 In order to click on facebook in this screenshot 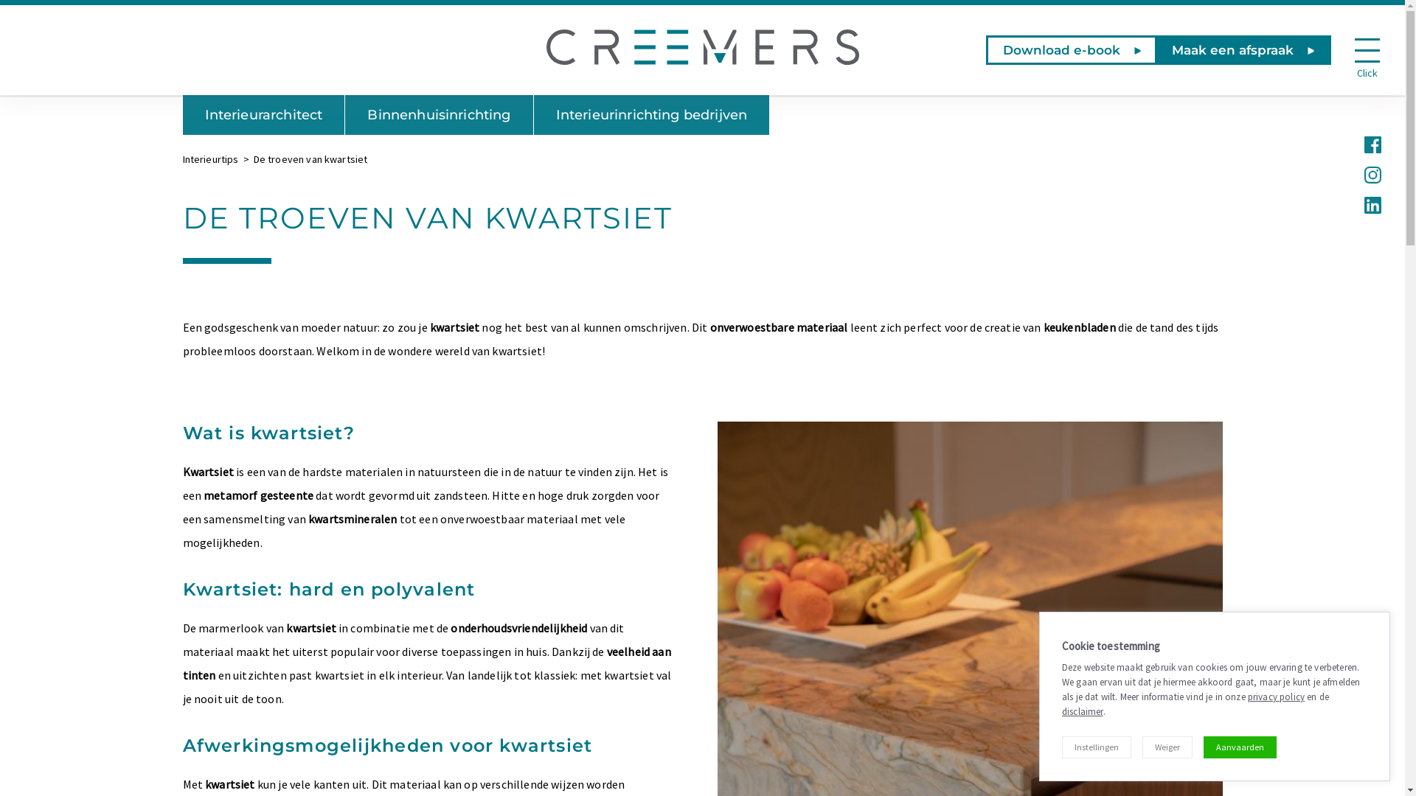, I will do `click(1372, 143)`.